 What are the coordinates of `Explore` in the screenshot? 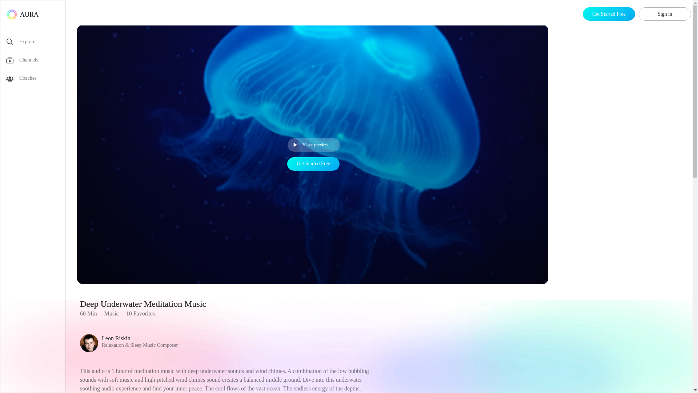 It's located at (36, 43).